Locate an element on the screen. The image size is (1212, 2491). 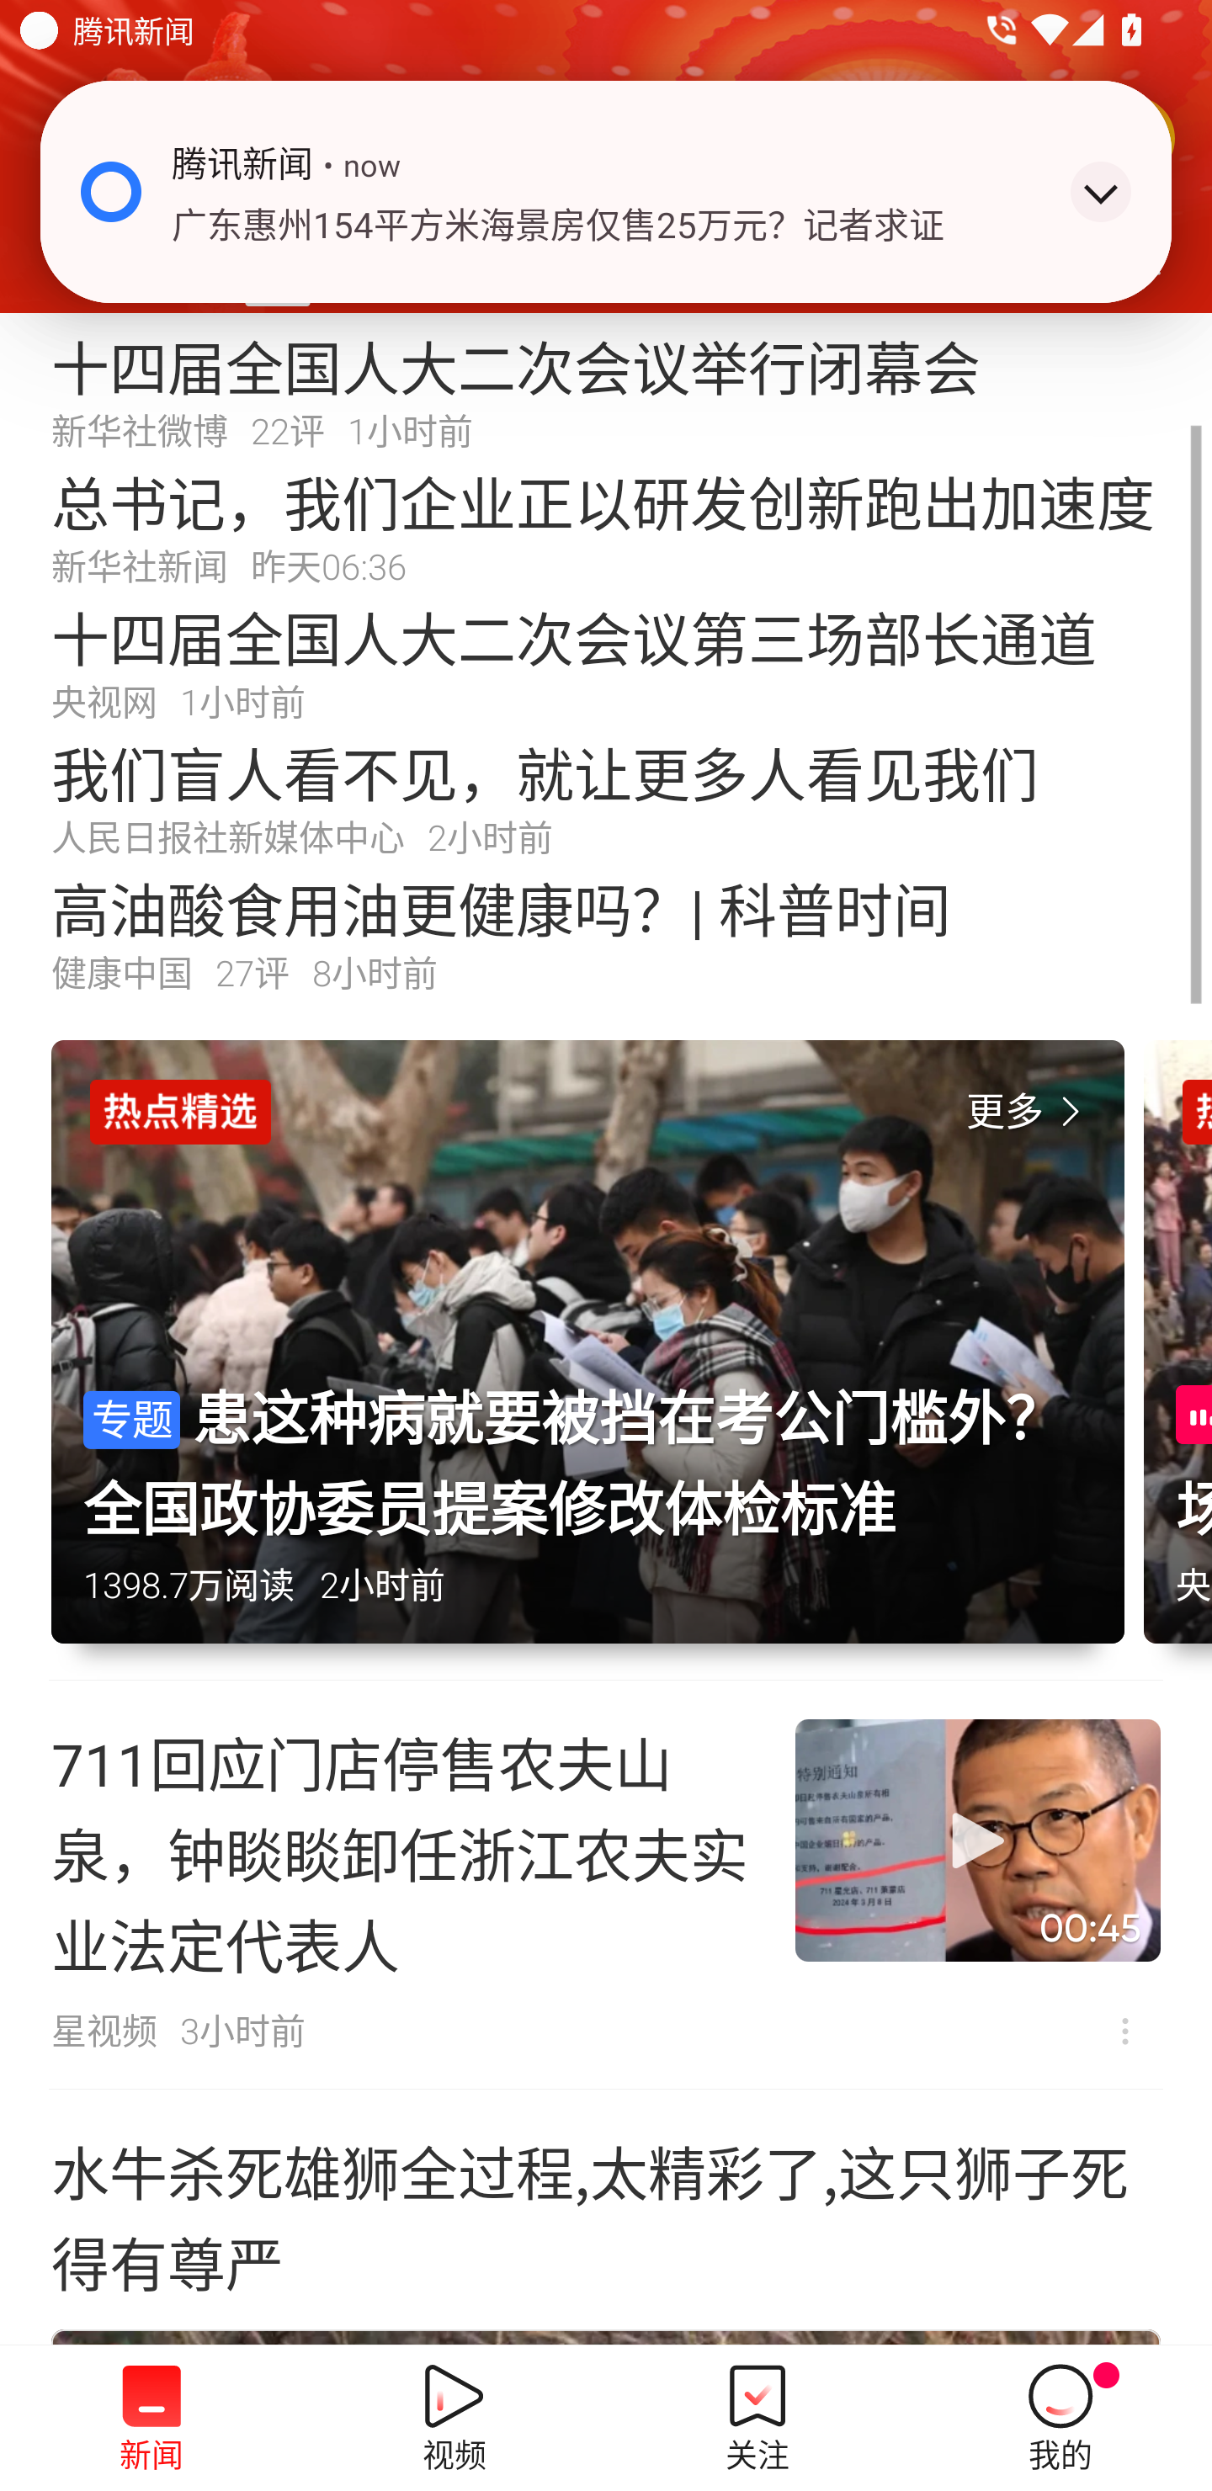
我们盲人看不见，就让更多人看见我们 人民日报社新媒体中心 2小时前 is located at coordinates (606, 798).